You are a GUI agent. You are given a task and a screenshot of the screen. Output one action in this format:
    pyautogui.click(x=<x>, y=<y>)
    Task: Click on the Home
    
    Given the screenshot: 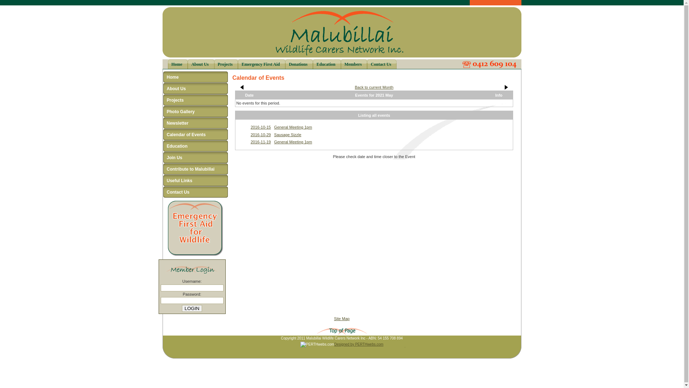 What is the action you would take?
    pyautogui.click(x=195, y=77)
    